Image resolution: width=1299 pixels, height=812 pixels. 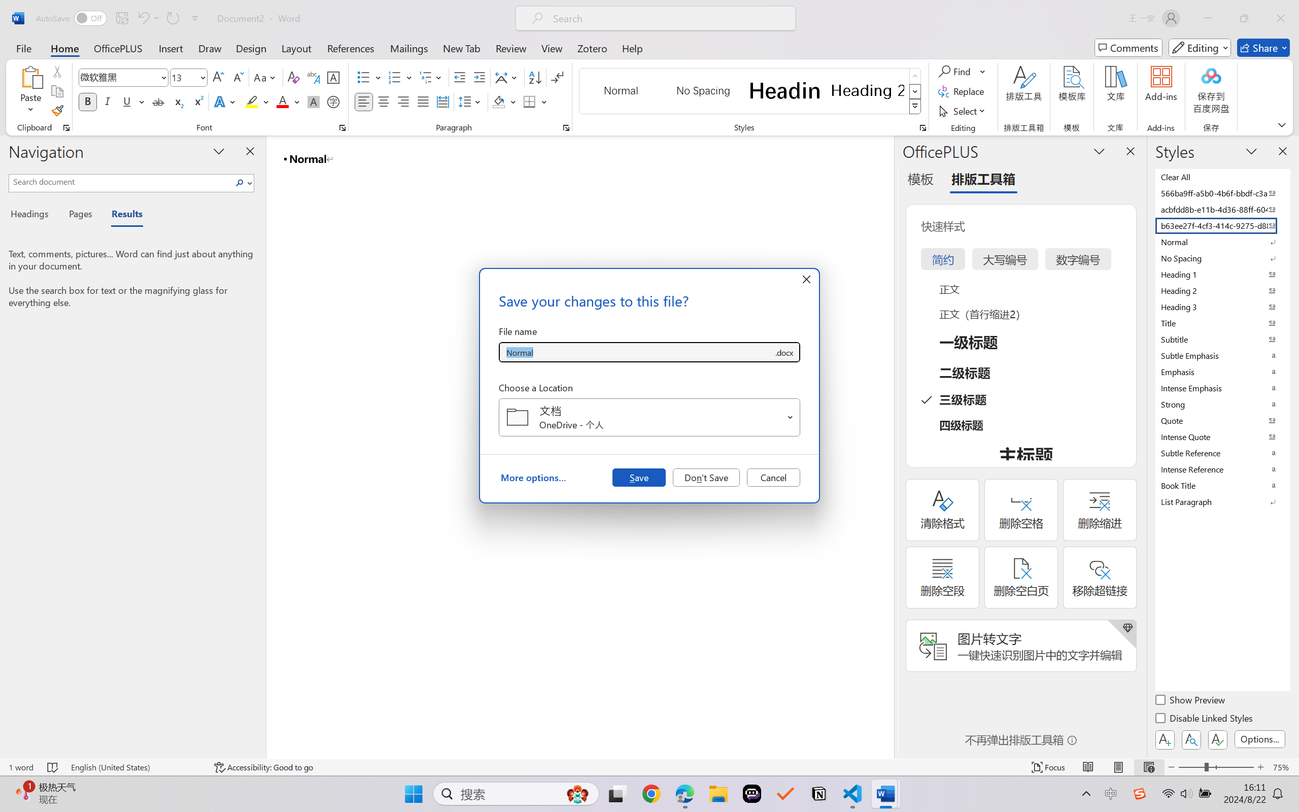 I want to click on Task Pane Options, so click(x=1099, y=151).